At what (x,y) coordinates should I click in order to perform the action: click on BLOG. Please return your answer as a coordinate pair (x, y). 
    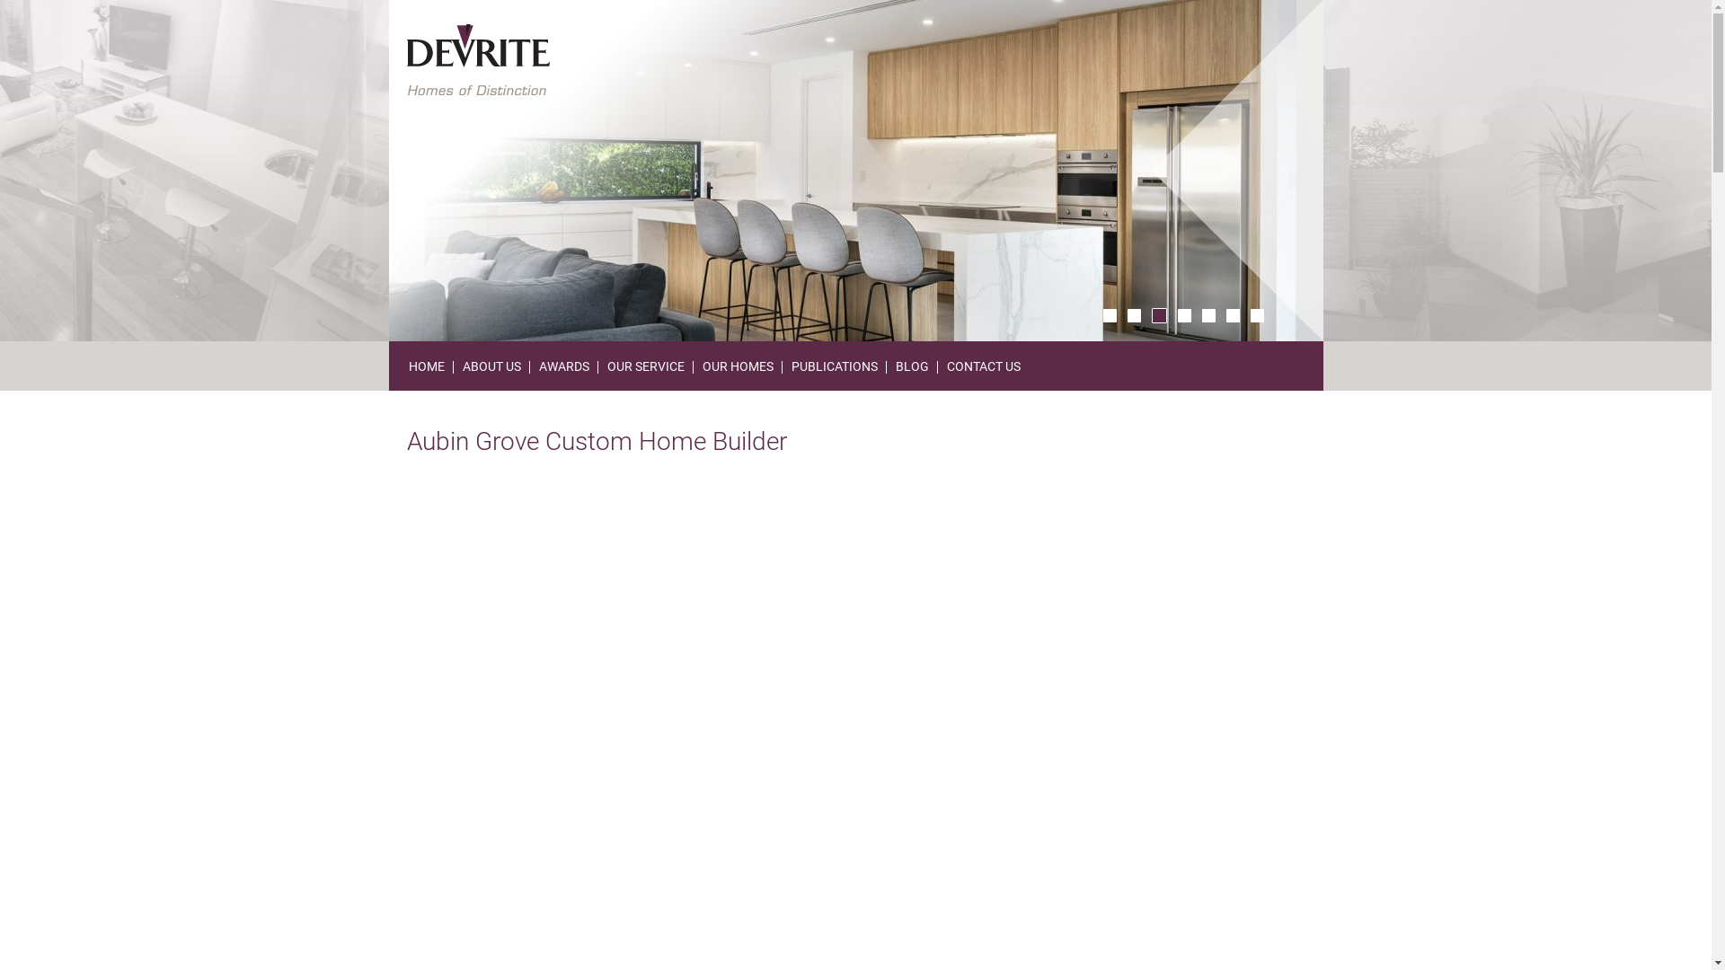
    Looking at the image, I should click on (911, 366).